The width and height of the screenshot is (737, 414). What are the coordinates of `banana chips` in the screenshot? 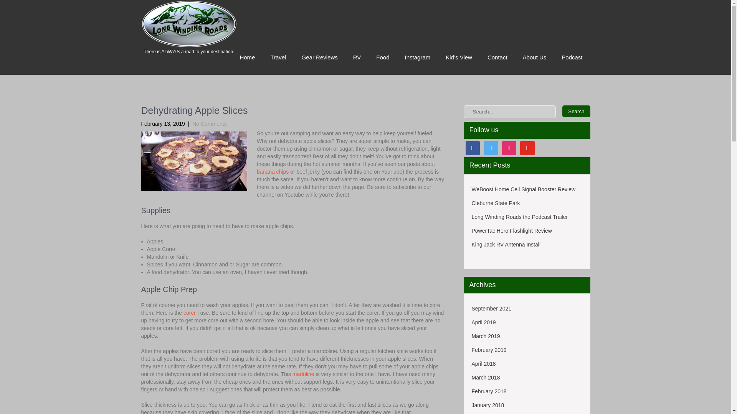 It's located at (273, 171).